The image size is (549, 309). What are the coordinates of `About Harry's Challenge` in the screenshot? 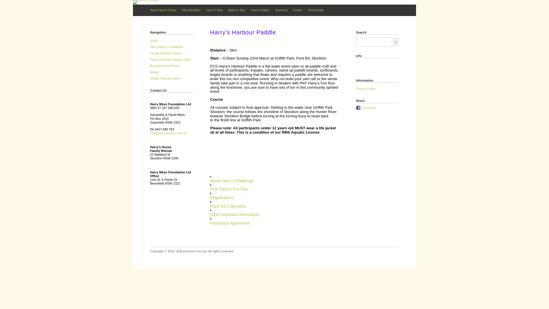 It's located at (232, 181).